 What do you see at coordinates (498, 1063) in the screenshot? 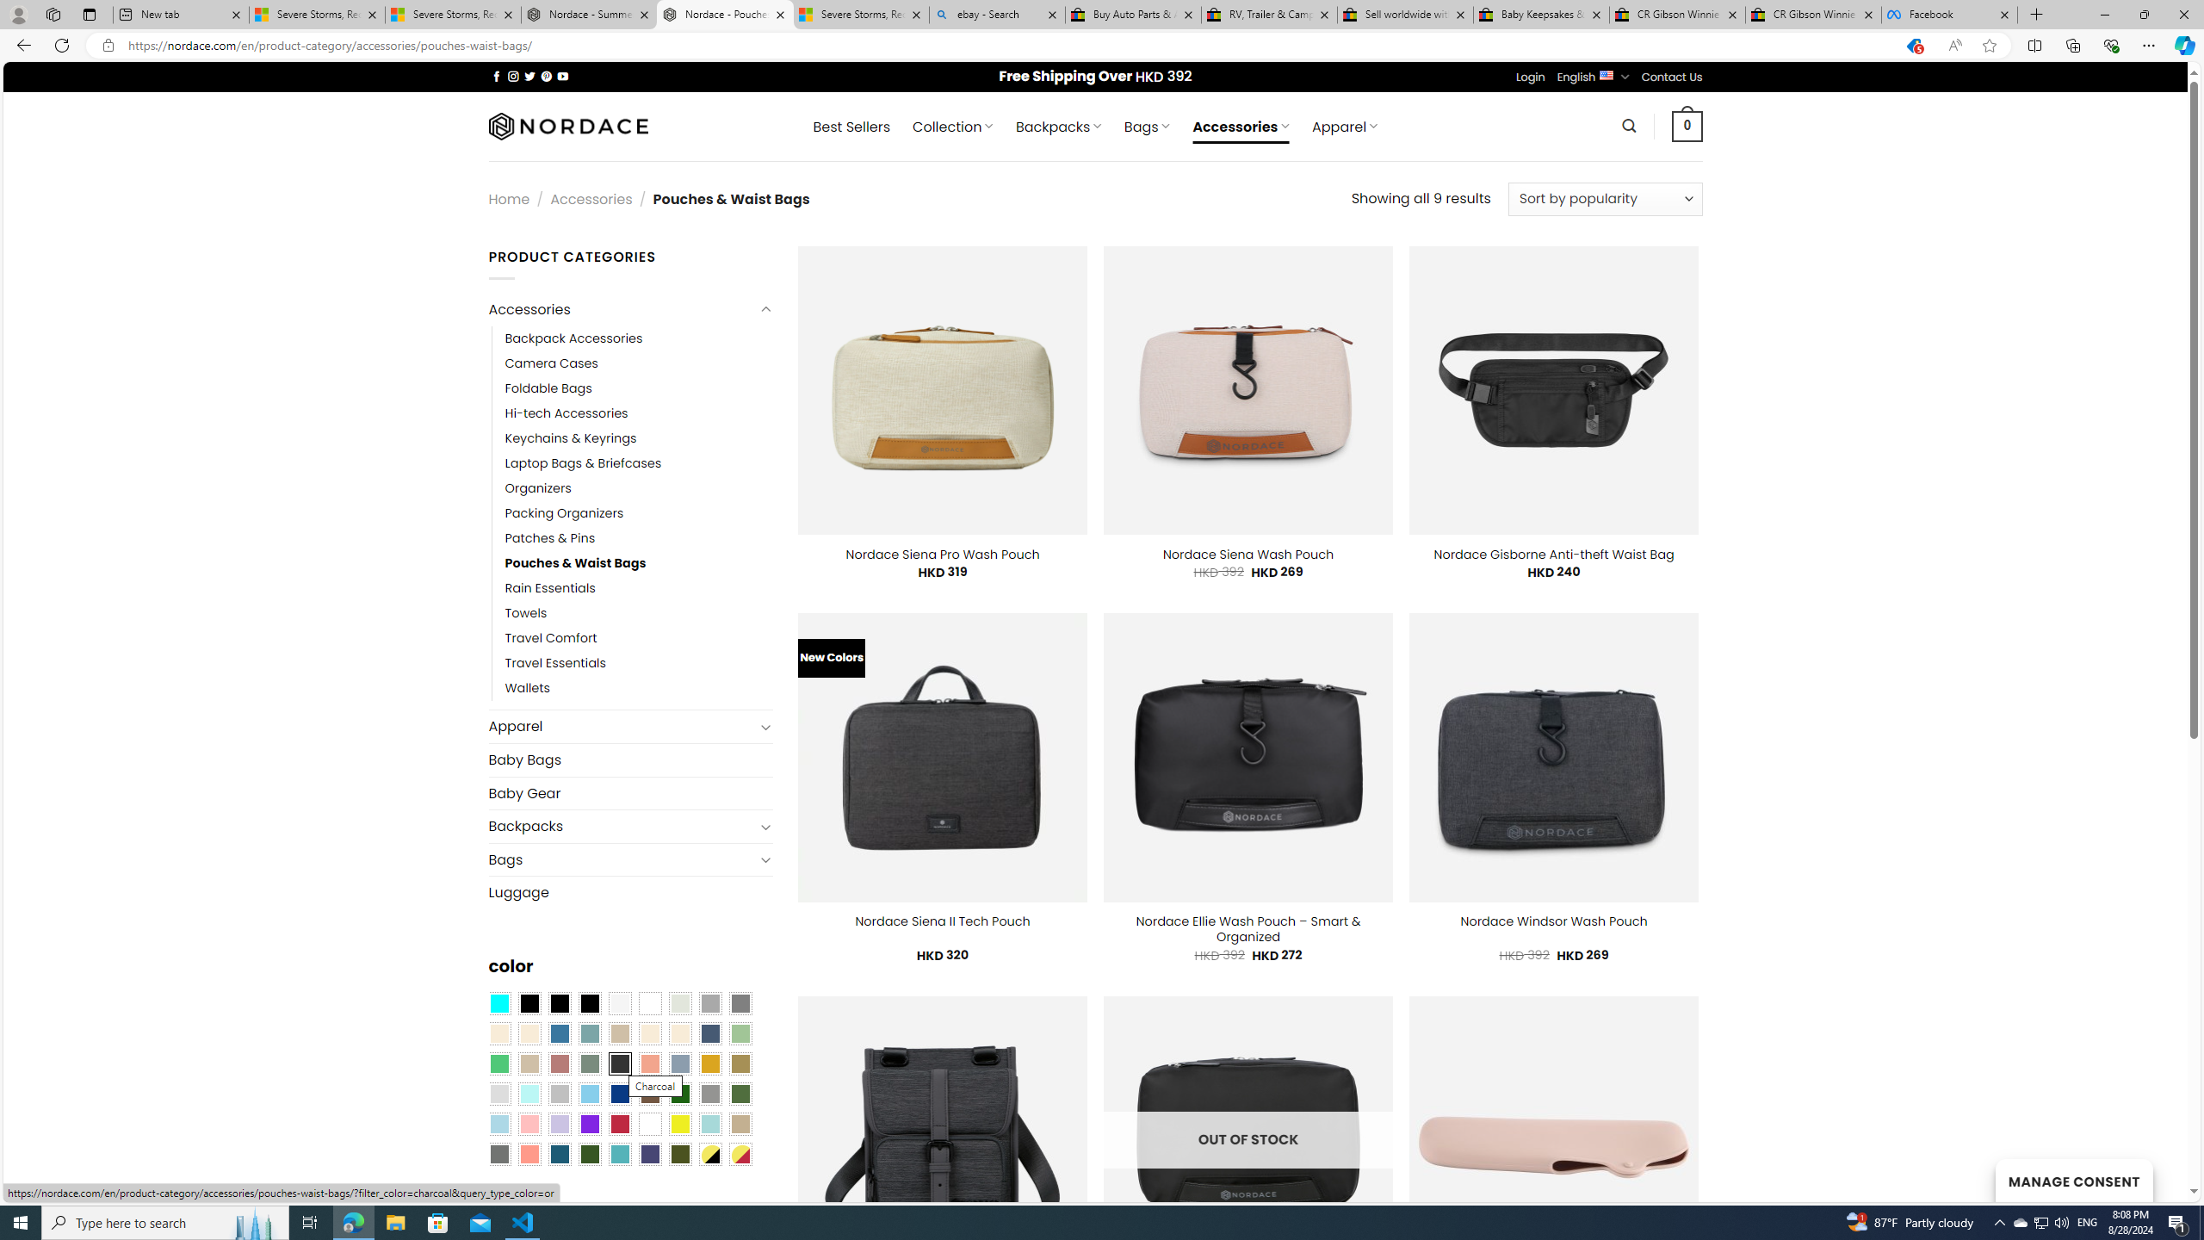
I see `Emerald Green` at bounding box center [498, 1063].